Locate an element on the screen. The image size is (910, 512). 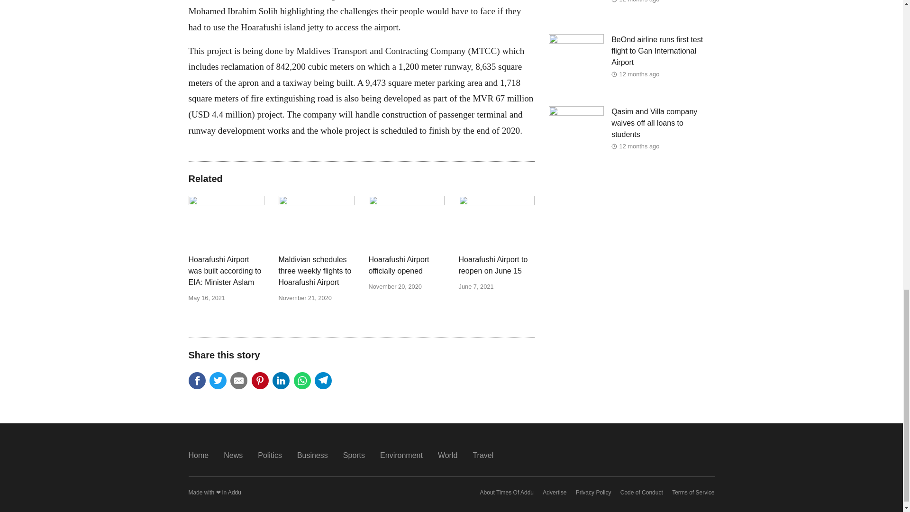
Aug 10, 2023, 09:36 is located at coordinates (640, 146).